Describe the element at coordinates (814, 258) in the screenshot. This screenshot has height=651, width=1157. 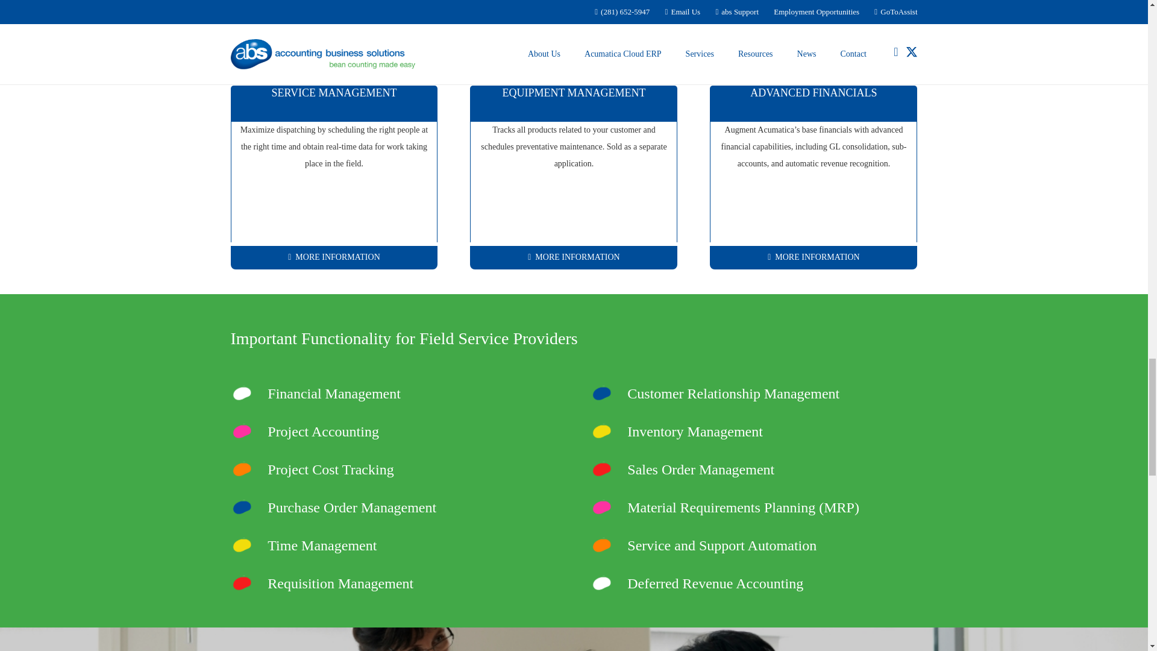
I see `Acumatica Cloud ERP: Financial Management` at that location.